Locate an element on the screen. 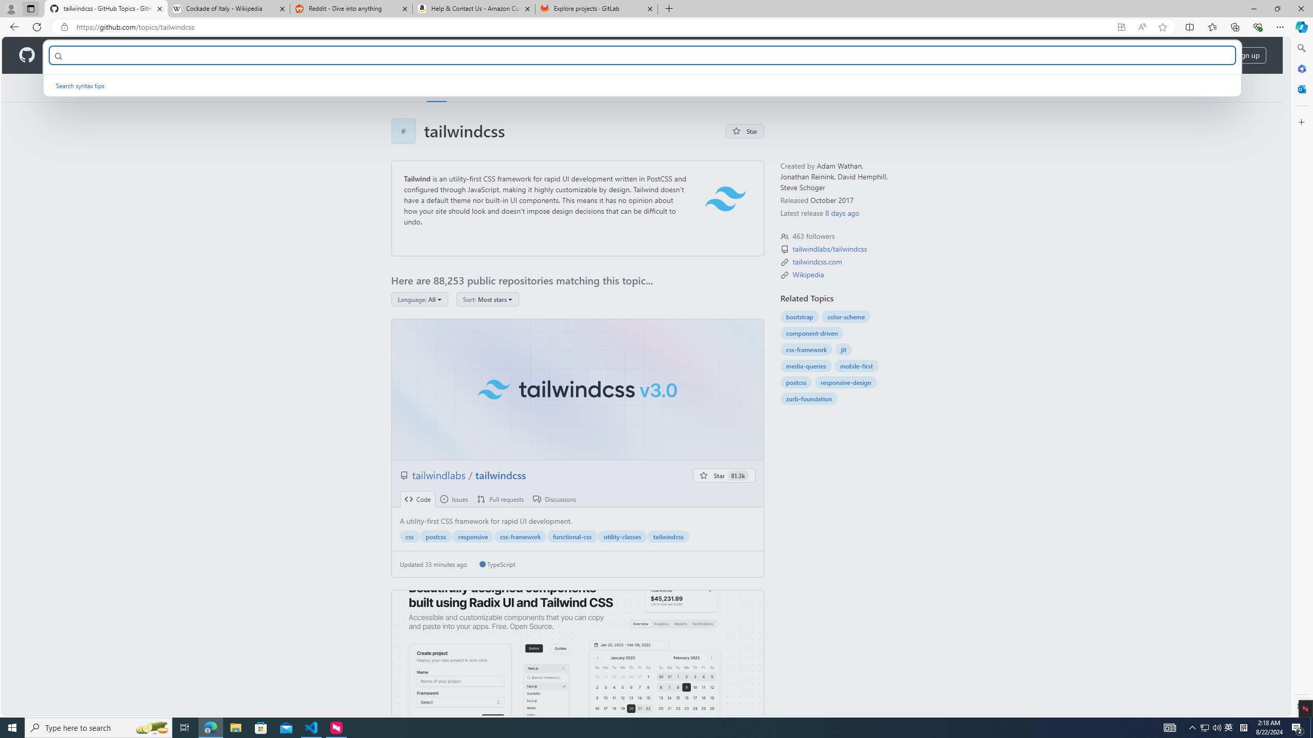 This screenshot has width=1313, height=738.  Code is located at coordinates (417, 499).